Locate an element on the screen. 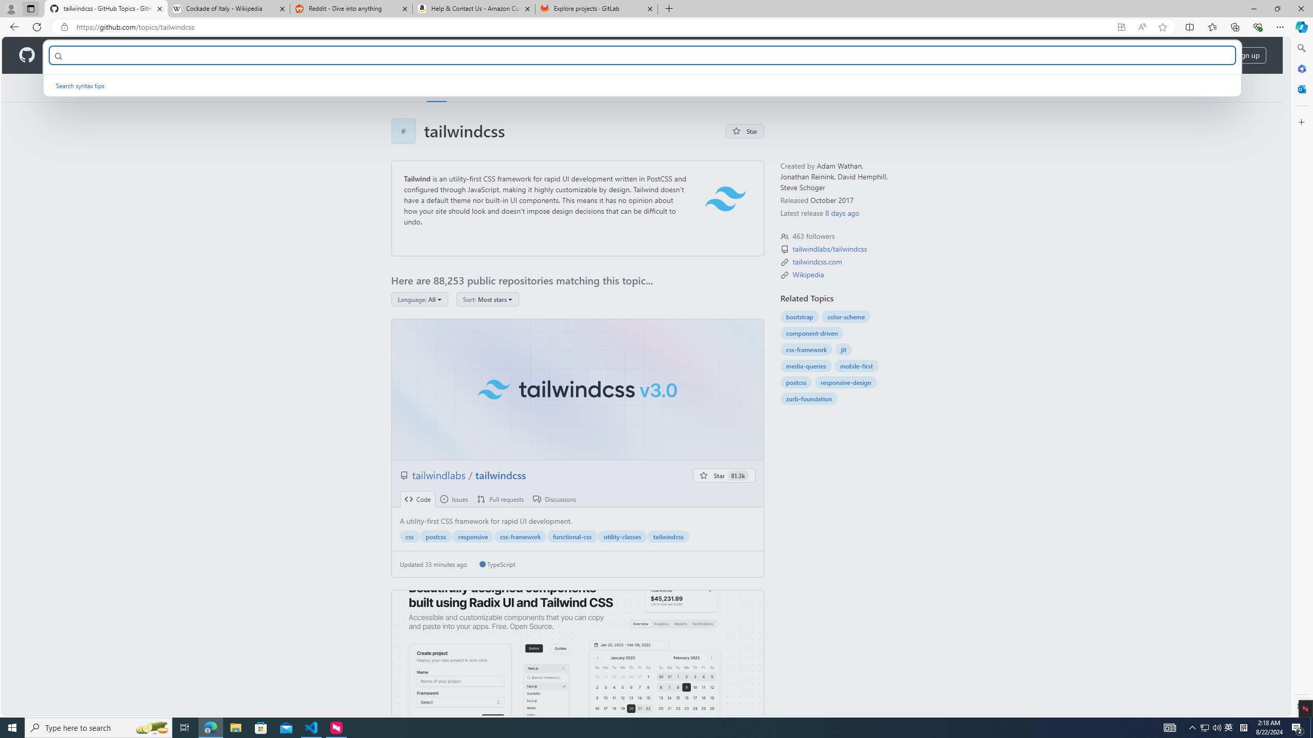 This screenshot has width=1313, height=738.  Code is located at coordinates (417, 499).